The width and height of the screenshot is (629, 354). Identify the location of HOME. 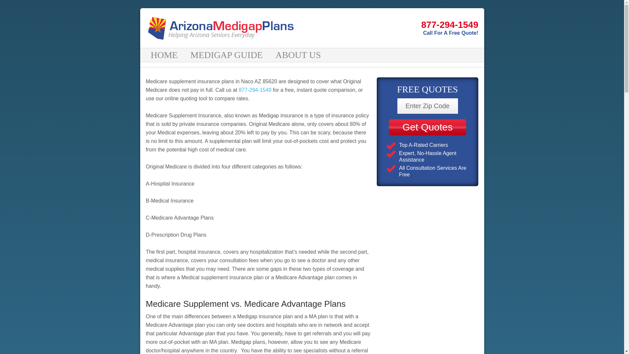
(165, 55).